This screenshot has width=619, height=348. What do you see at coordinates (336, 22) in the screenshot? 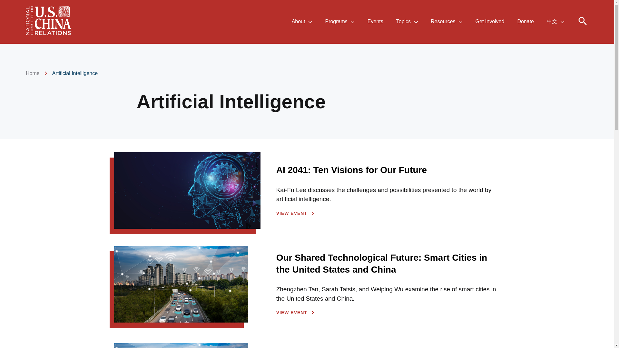
I see `Programs` at bounding box center [336, 22].